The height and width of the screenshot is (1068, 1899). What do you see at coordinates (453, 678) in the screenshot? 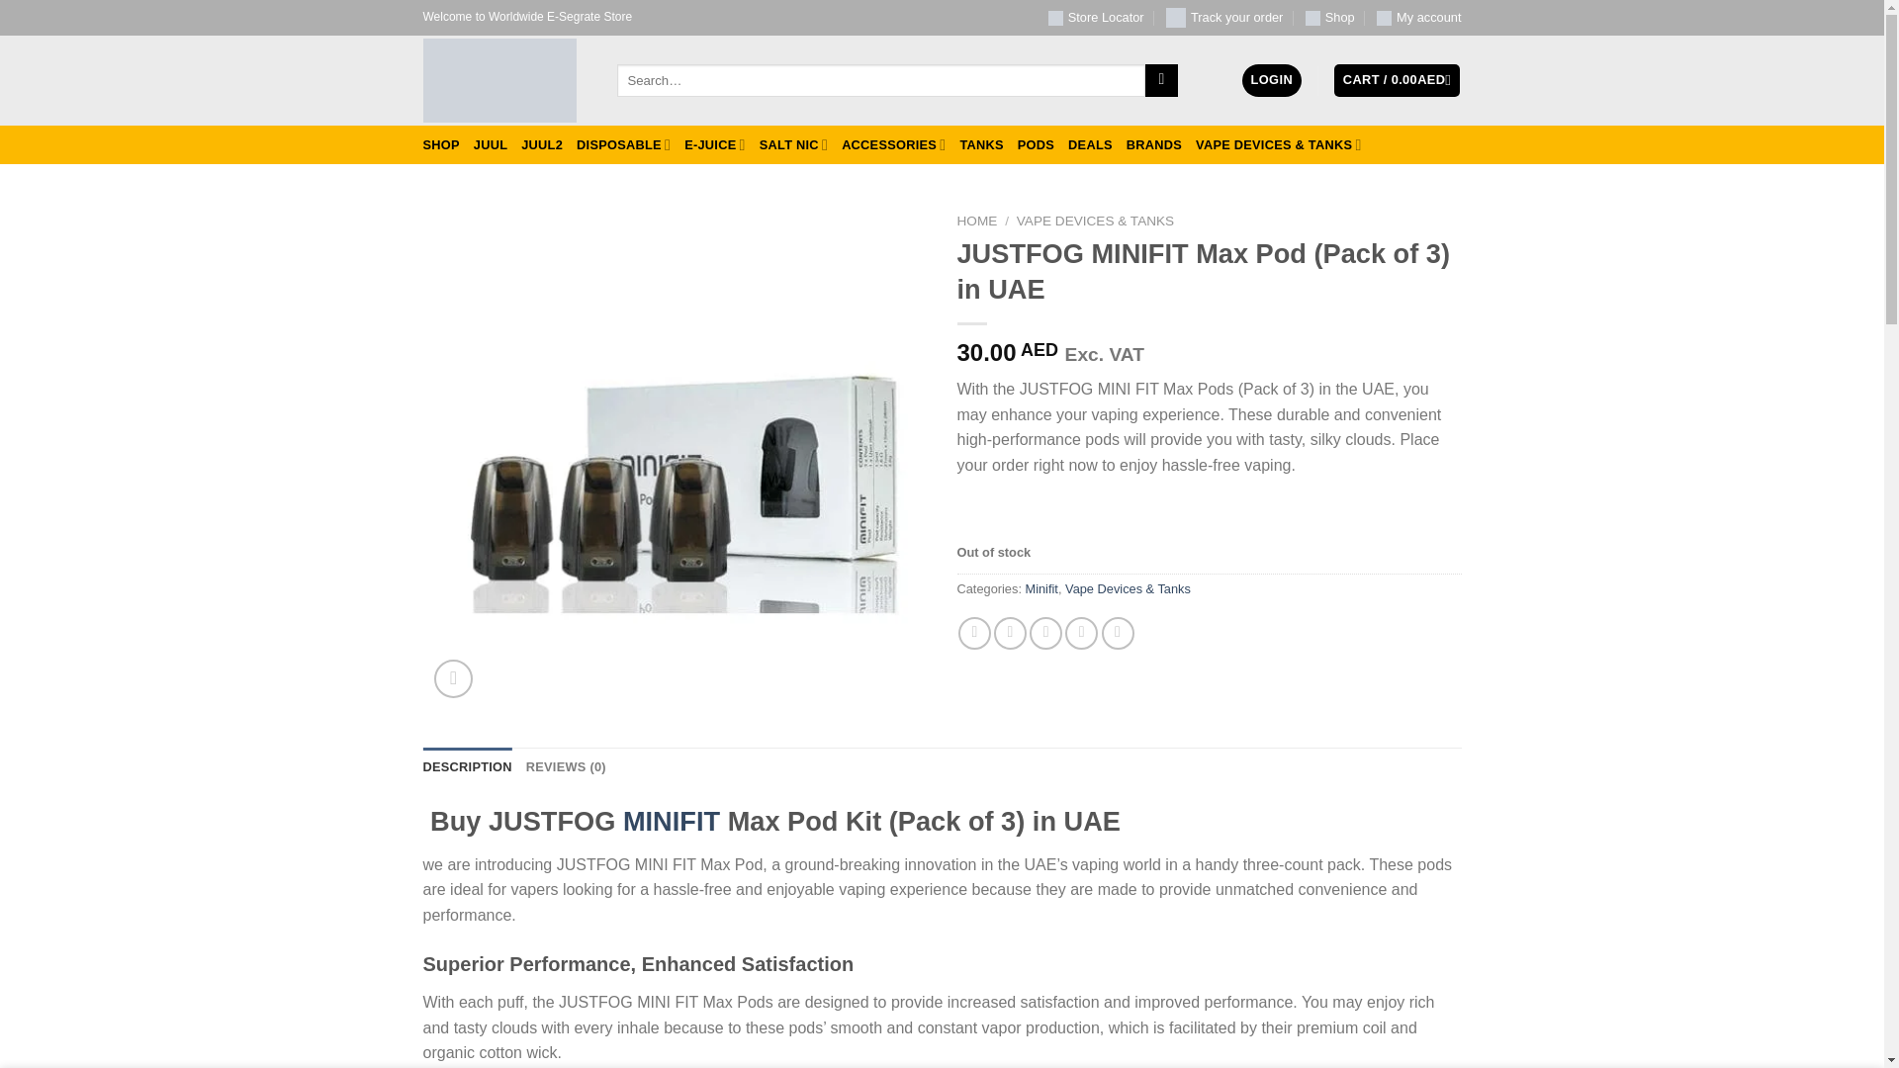
I see `Zoom` at bounding box center [453, 678].